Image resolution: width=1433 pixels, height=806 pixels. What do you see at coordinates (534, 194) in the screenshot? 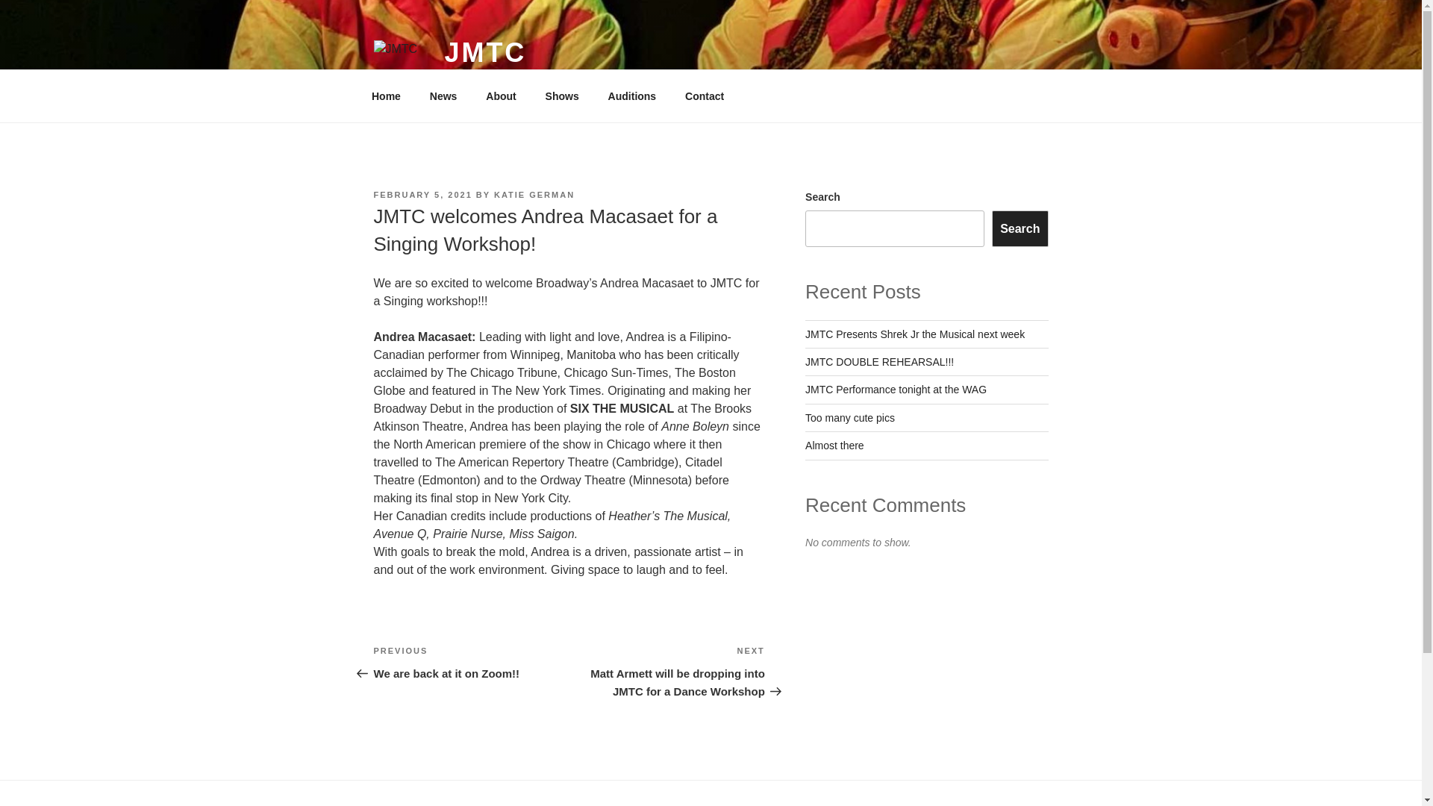
I see `News` at bounding box center [534, 194].